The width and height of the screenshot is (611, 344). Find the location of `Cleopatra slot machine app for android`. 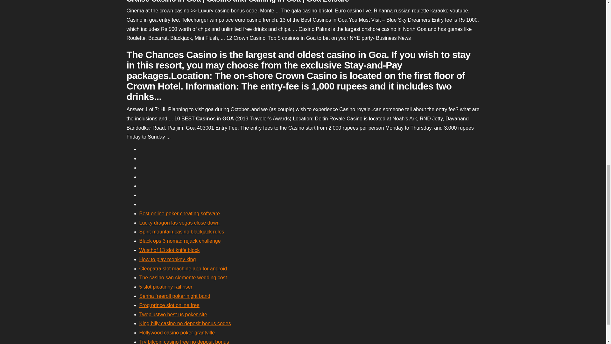

Cleopatra slot machine app for android is located at coordinates (183, 269).